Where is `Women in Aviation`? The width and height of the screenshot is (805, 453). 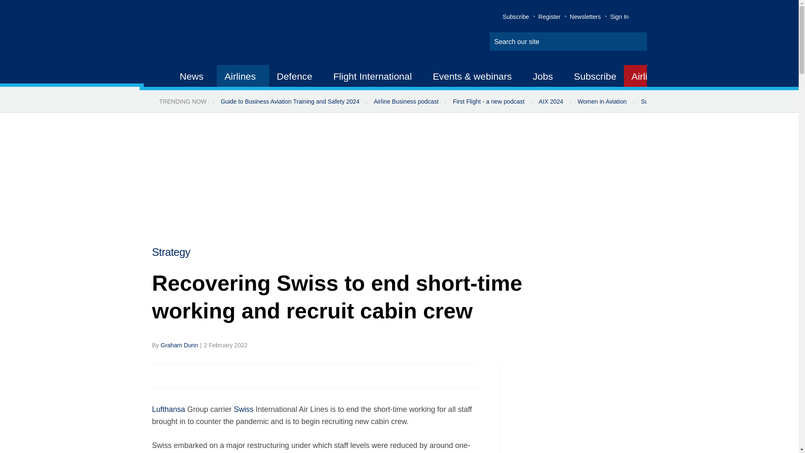 Women in Aviation is located at coordinates (602, 102).